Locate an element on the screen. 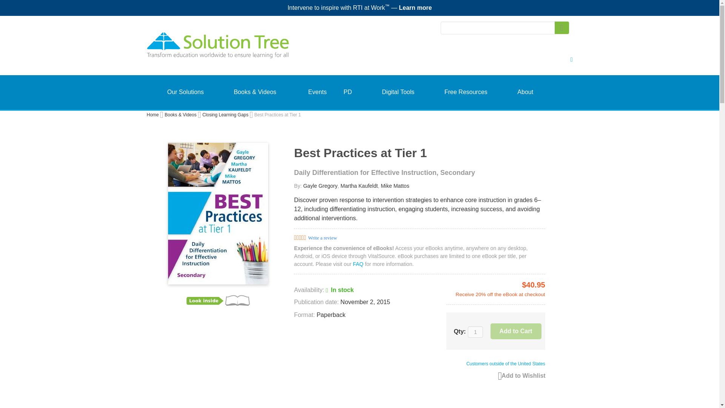 The image size is (725, 408). 1 is located at coordinates (475, 332).